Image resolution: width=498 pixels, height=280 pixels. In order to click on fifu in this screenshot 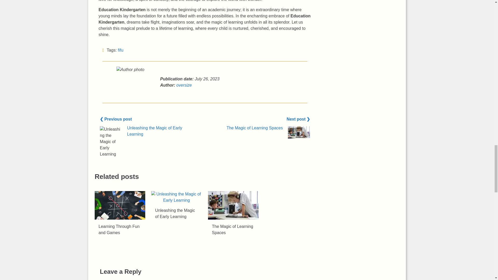, I will do `click(120, 50)`.